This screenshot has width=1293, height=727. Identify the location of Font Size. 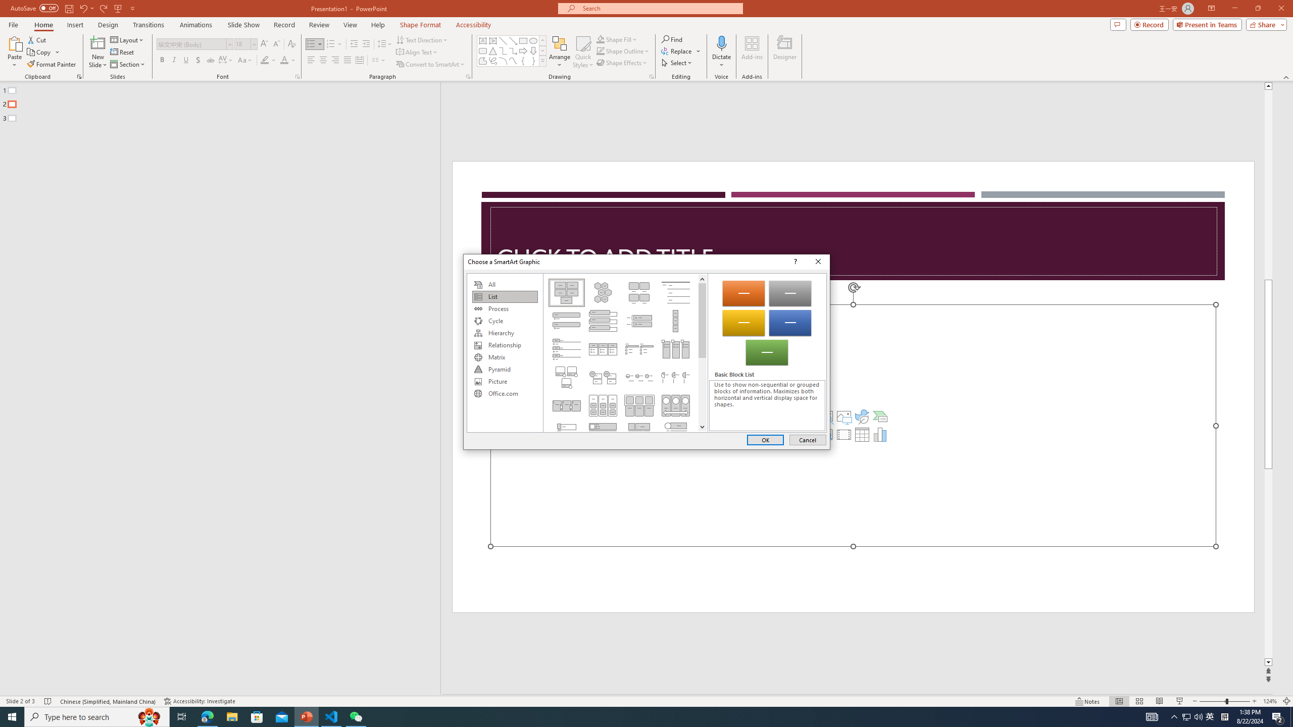
(242, 43).